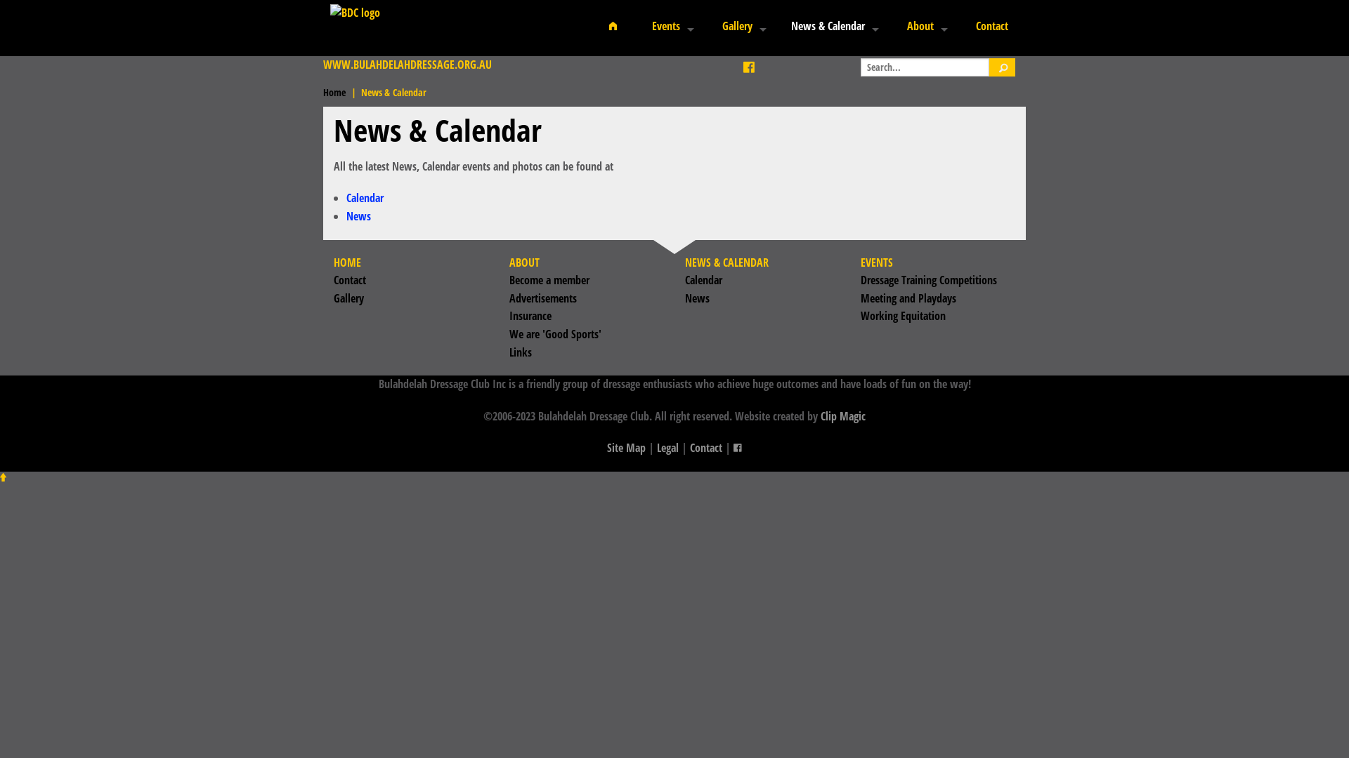 This screenshot has height=758, width=1349. What do you see at coordinates (724, 185) in the screenshot?
I see `2021 June 5th PLAYDAY` at bounding box center [724, 185].